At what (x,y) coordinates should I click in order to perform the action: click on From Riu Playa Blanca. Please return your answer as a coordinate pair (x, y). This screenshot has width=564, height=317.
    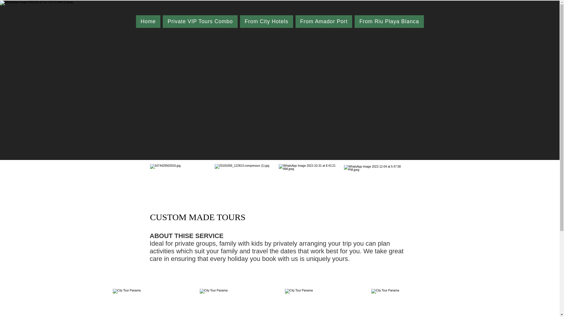
    Looking at the image, I should click on (389, 21).